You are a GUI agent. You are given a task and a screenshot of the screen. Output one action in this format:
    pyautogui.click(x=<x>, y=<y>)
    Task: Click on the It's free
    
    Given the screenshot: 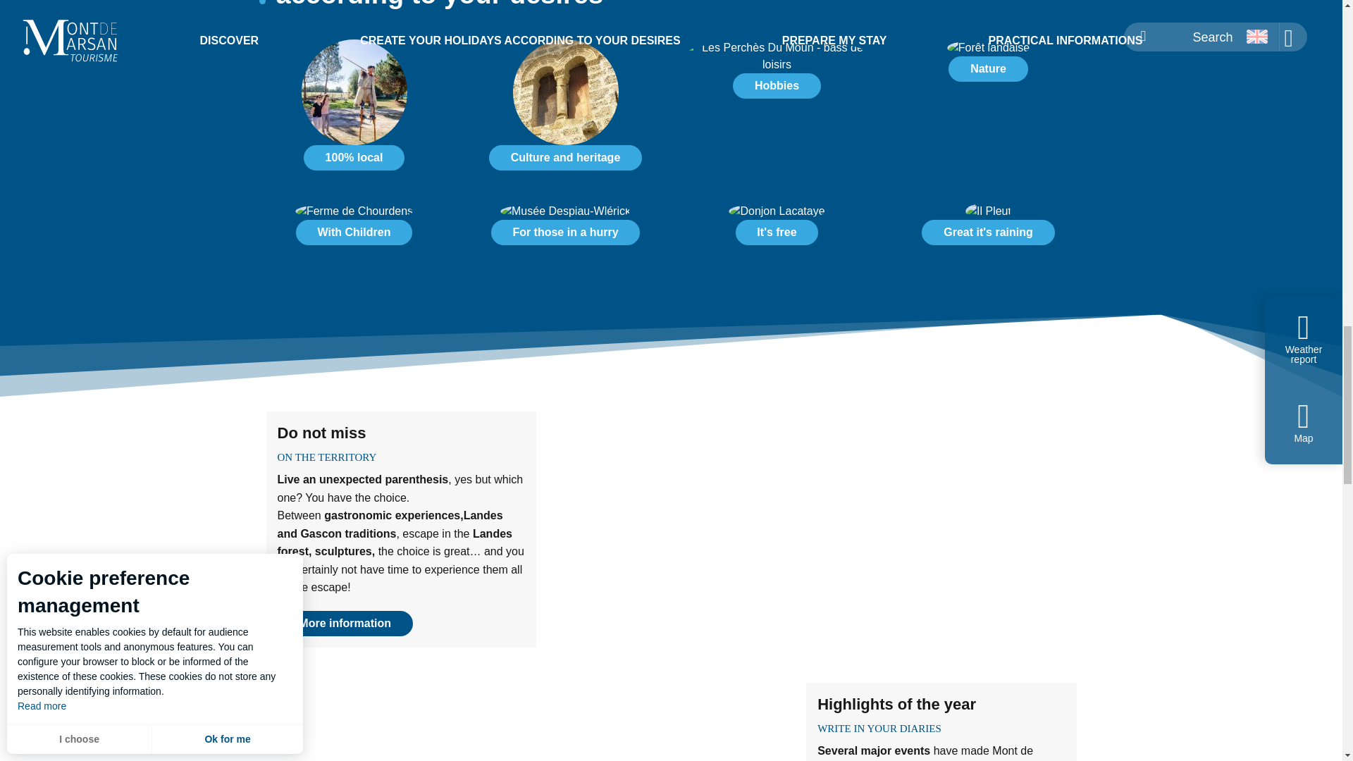 What is the action you would take?
    pyautogui.click(x=777, y=233)
    